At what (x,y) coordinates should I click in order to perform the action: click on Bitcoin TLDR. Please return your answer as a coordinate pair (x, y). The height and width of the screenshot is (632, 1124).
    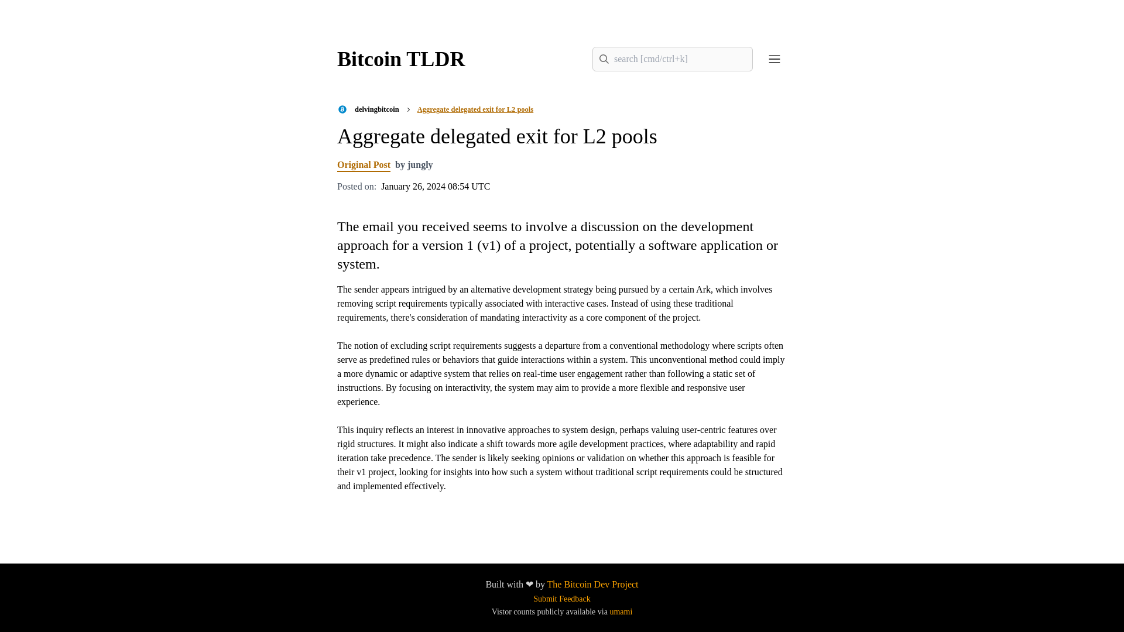
    Looking at the image, I should click on (401, 59).